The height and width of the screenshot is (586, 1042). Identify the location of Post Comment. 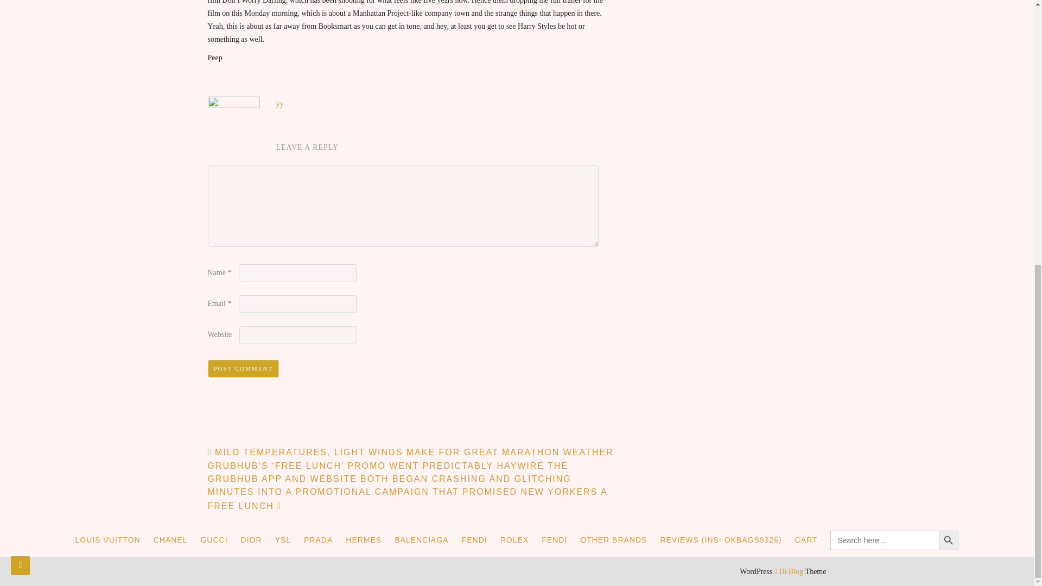
(243, 368).